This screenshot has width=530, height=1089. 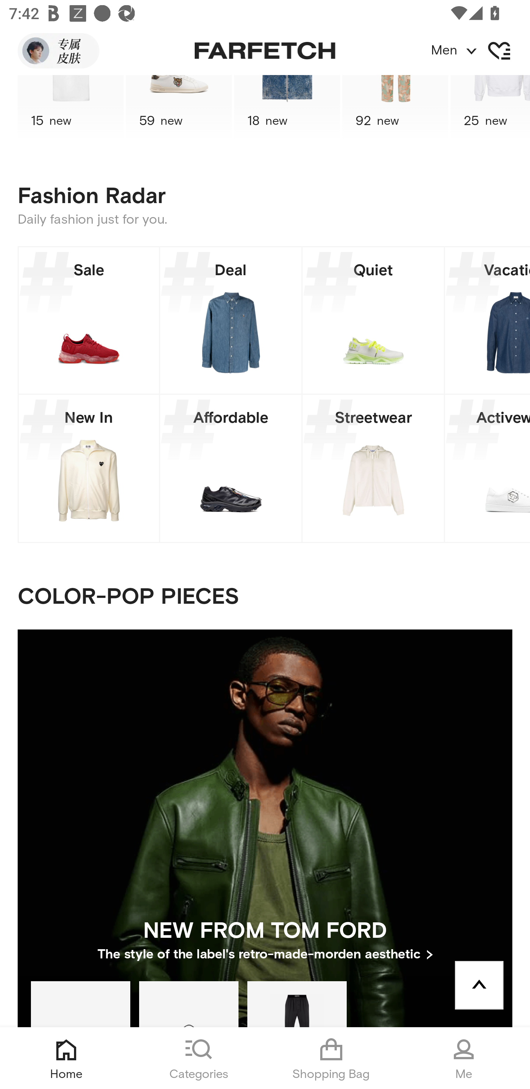 What do you see at coordinates (464, 1058) in the screenshot?
I see `Me` at bounding box center [464, 1058].